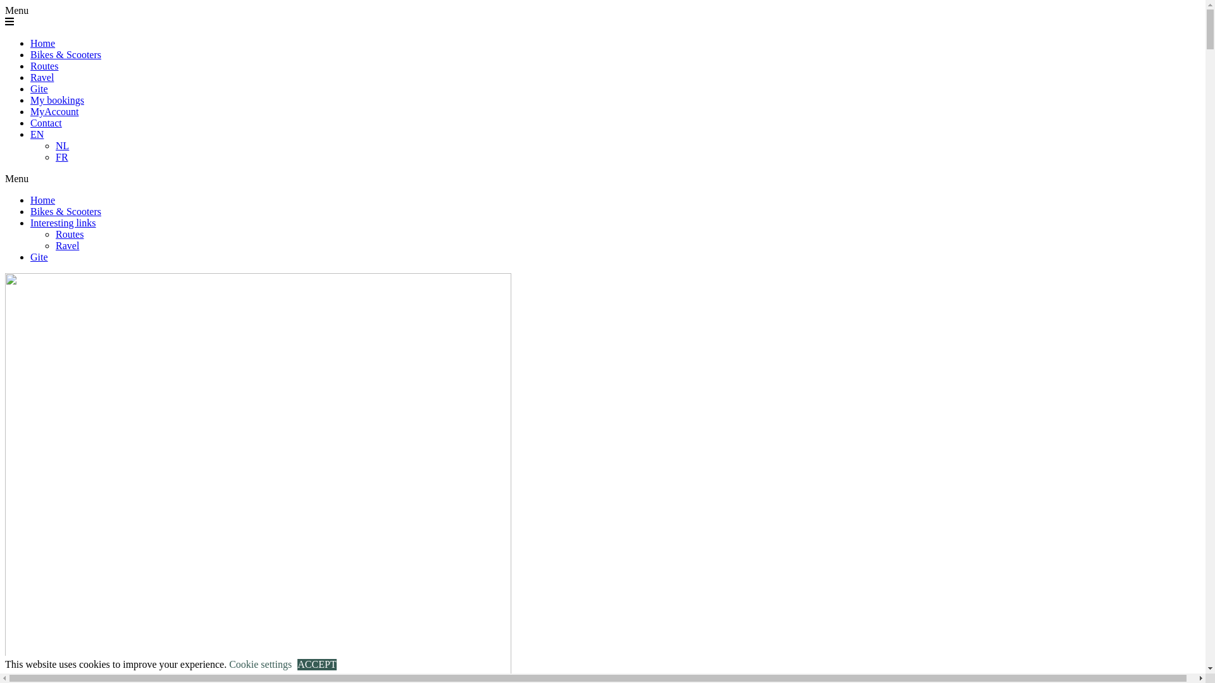  I want to click on Interesting links, so click(63, 223).